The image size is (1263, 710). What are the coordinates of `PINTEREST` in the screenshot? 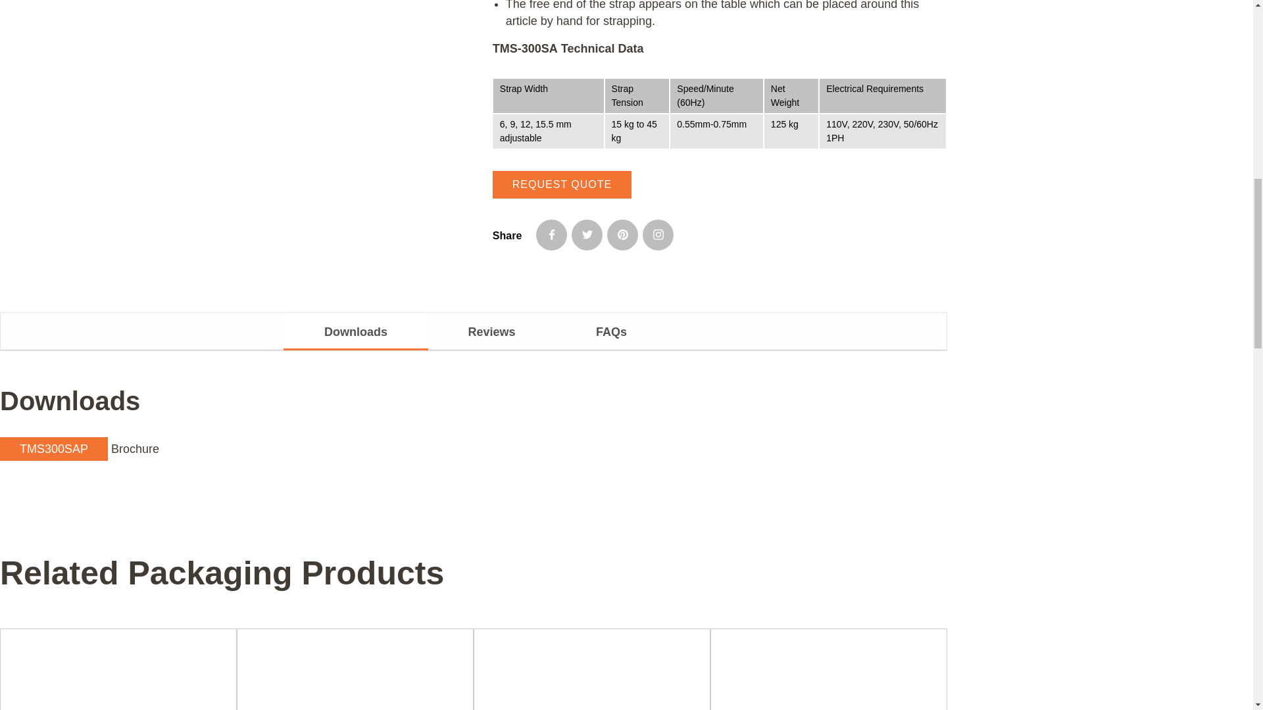 It's located at (622, 234).